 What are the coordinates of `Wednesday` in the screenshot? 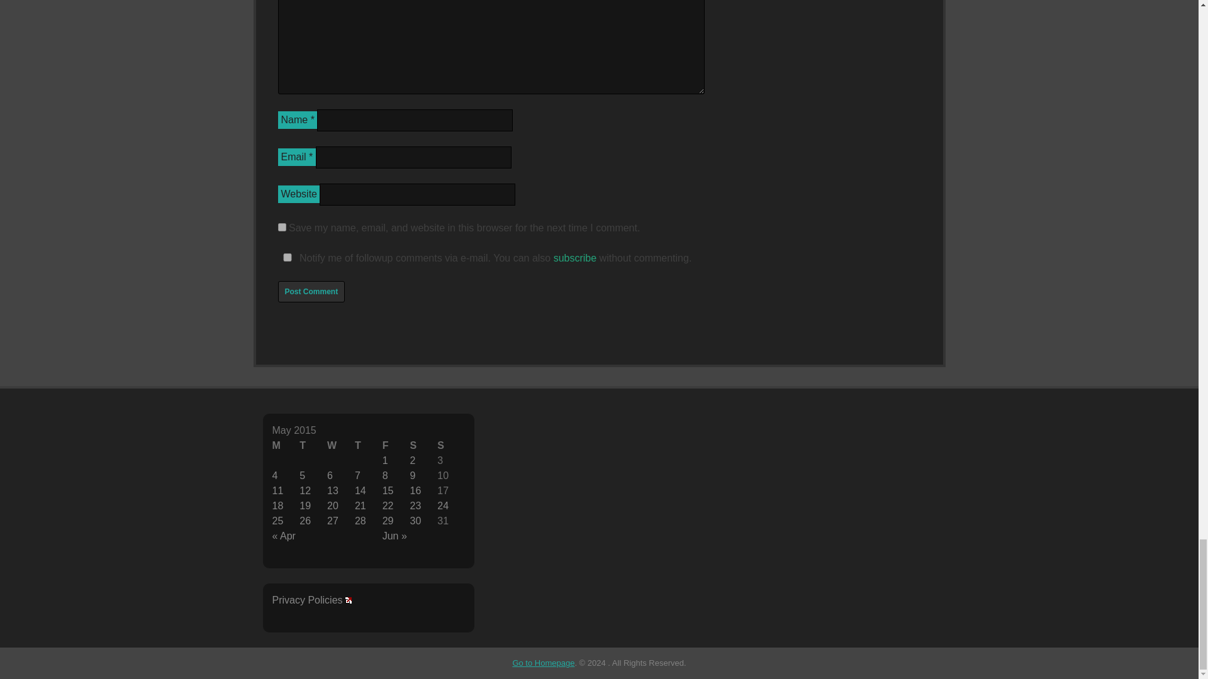 It's located at (341, 445).